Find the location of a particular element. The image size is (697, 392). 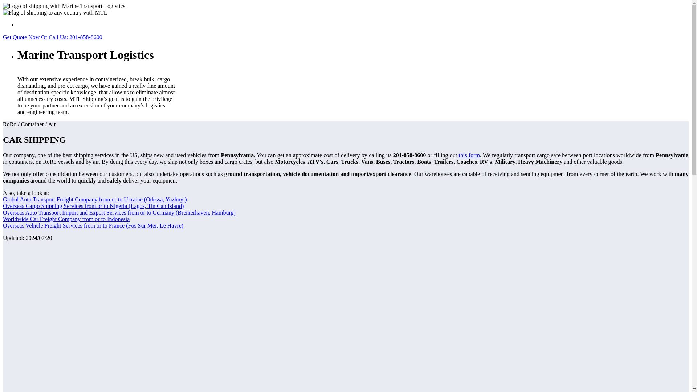

Worldwide Car Freight Company from or to Indonesia is located at coordinates (66, 219).